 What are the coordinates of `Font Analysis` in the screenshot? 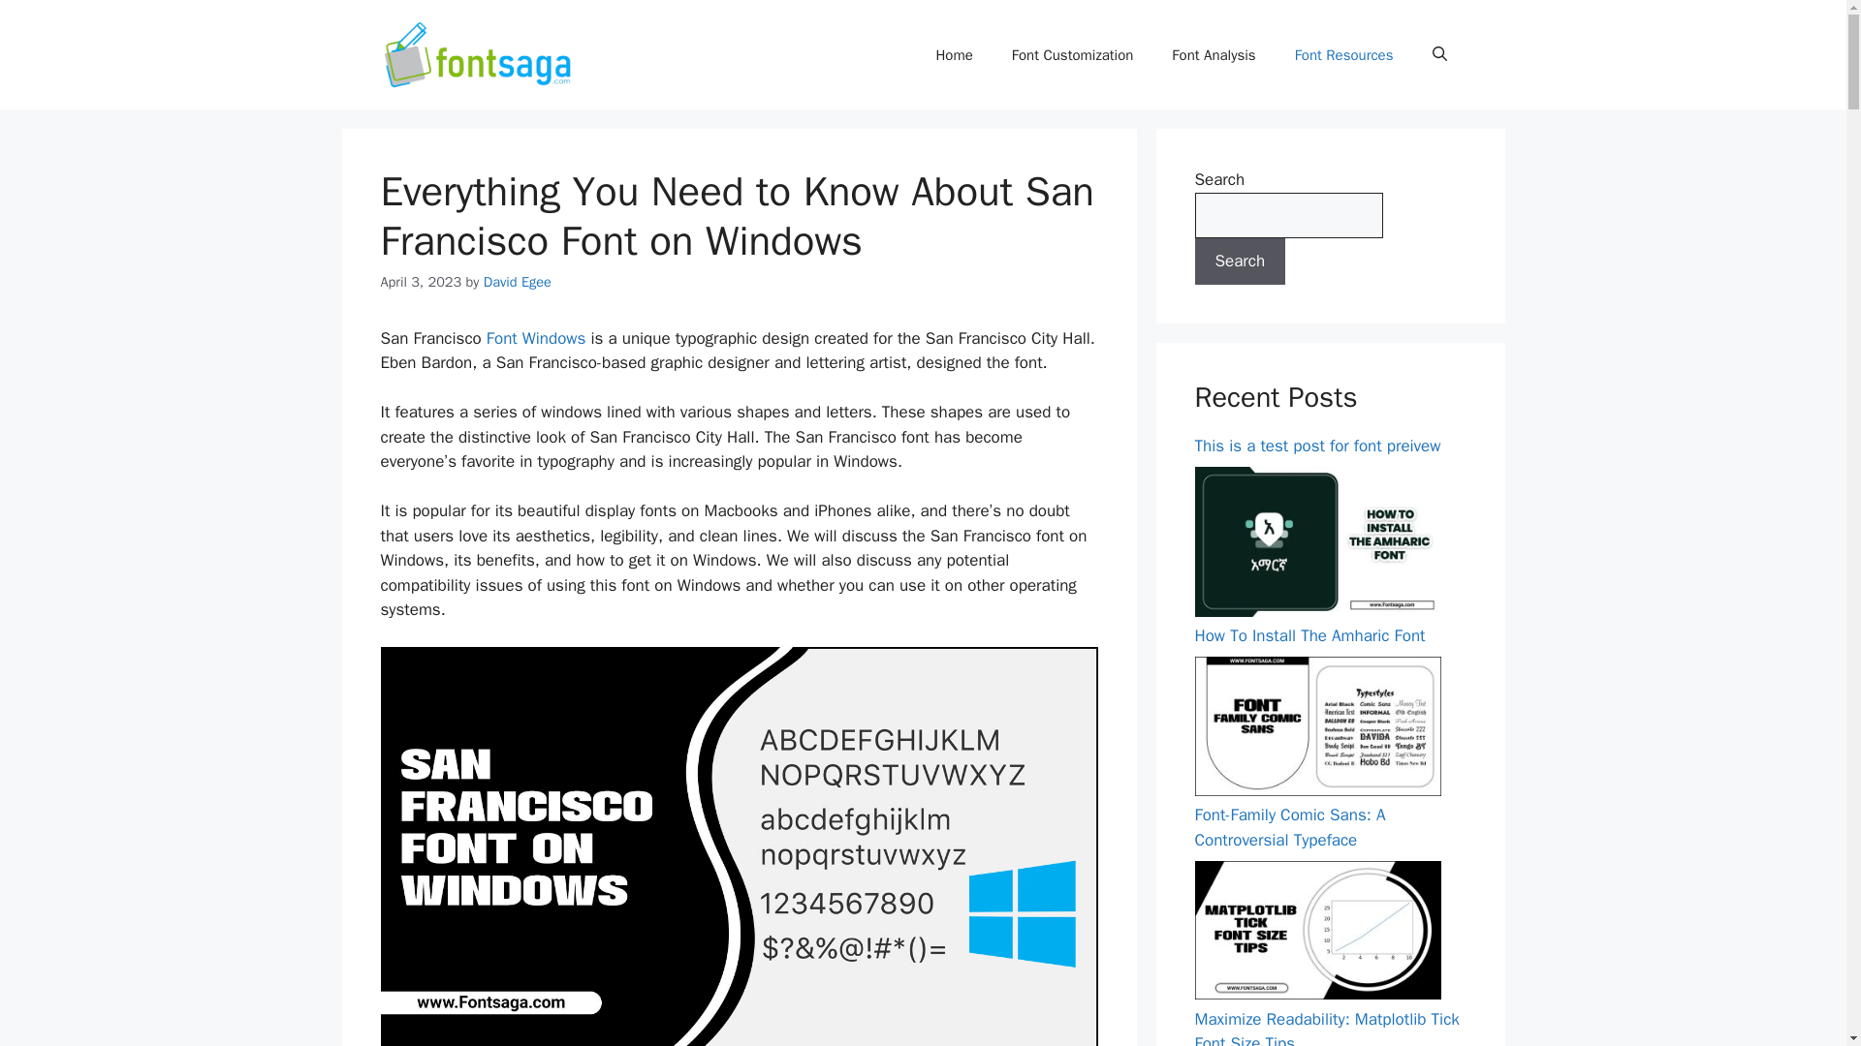 It's located at (1214, 55).